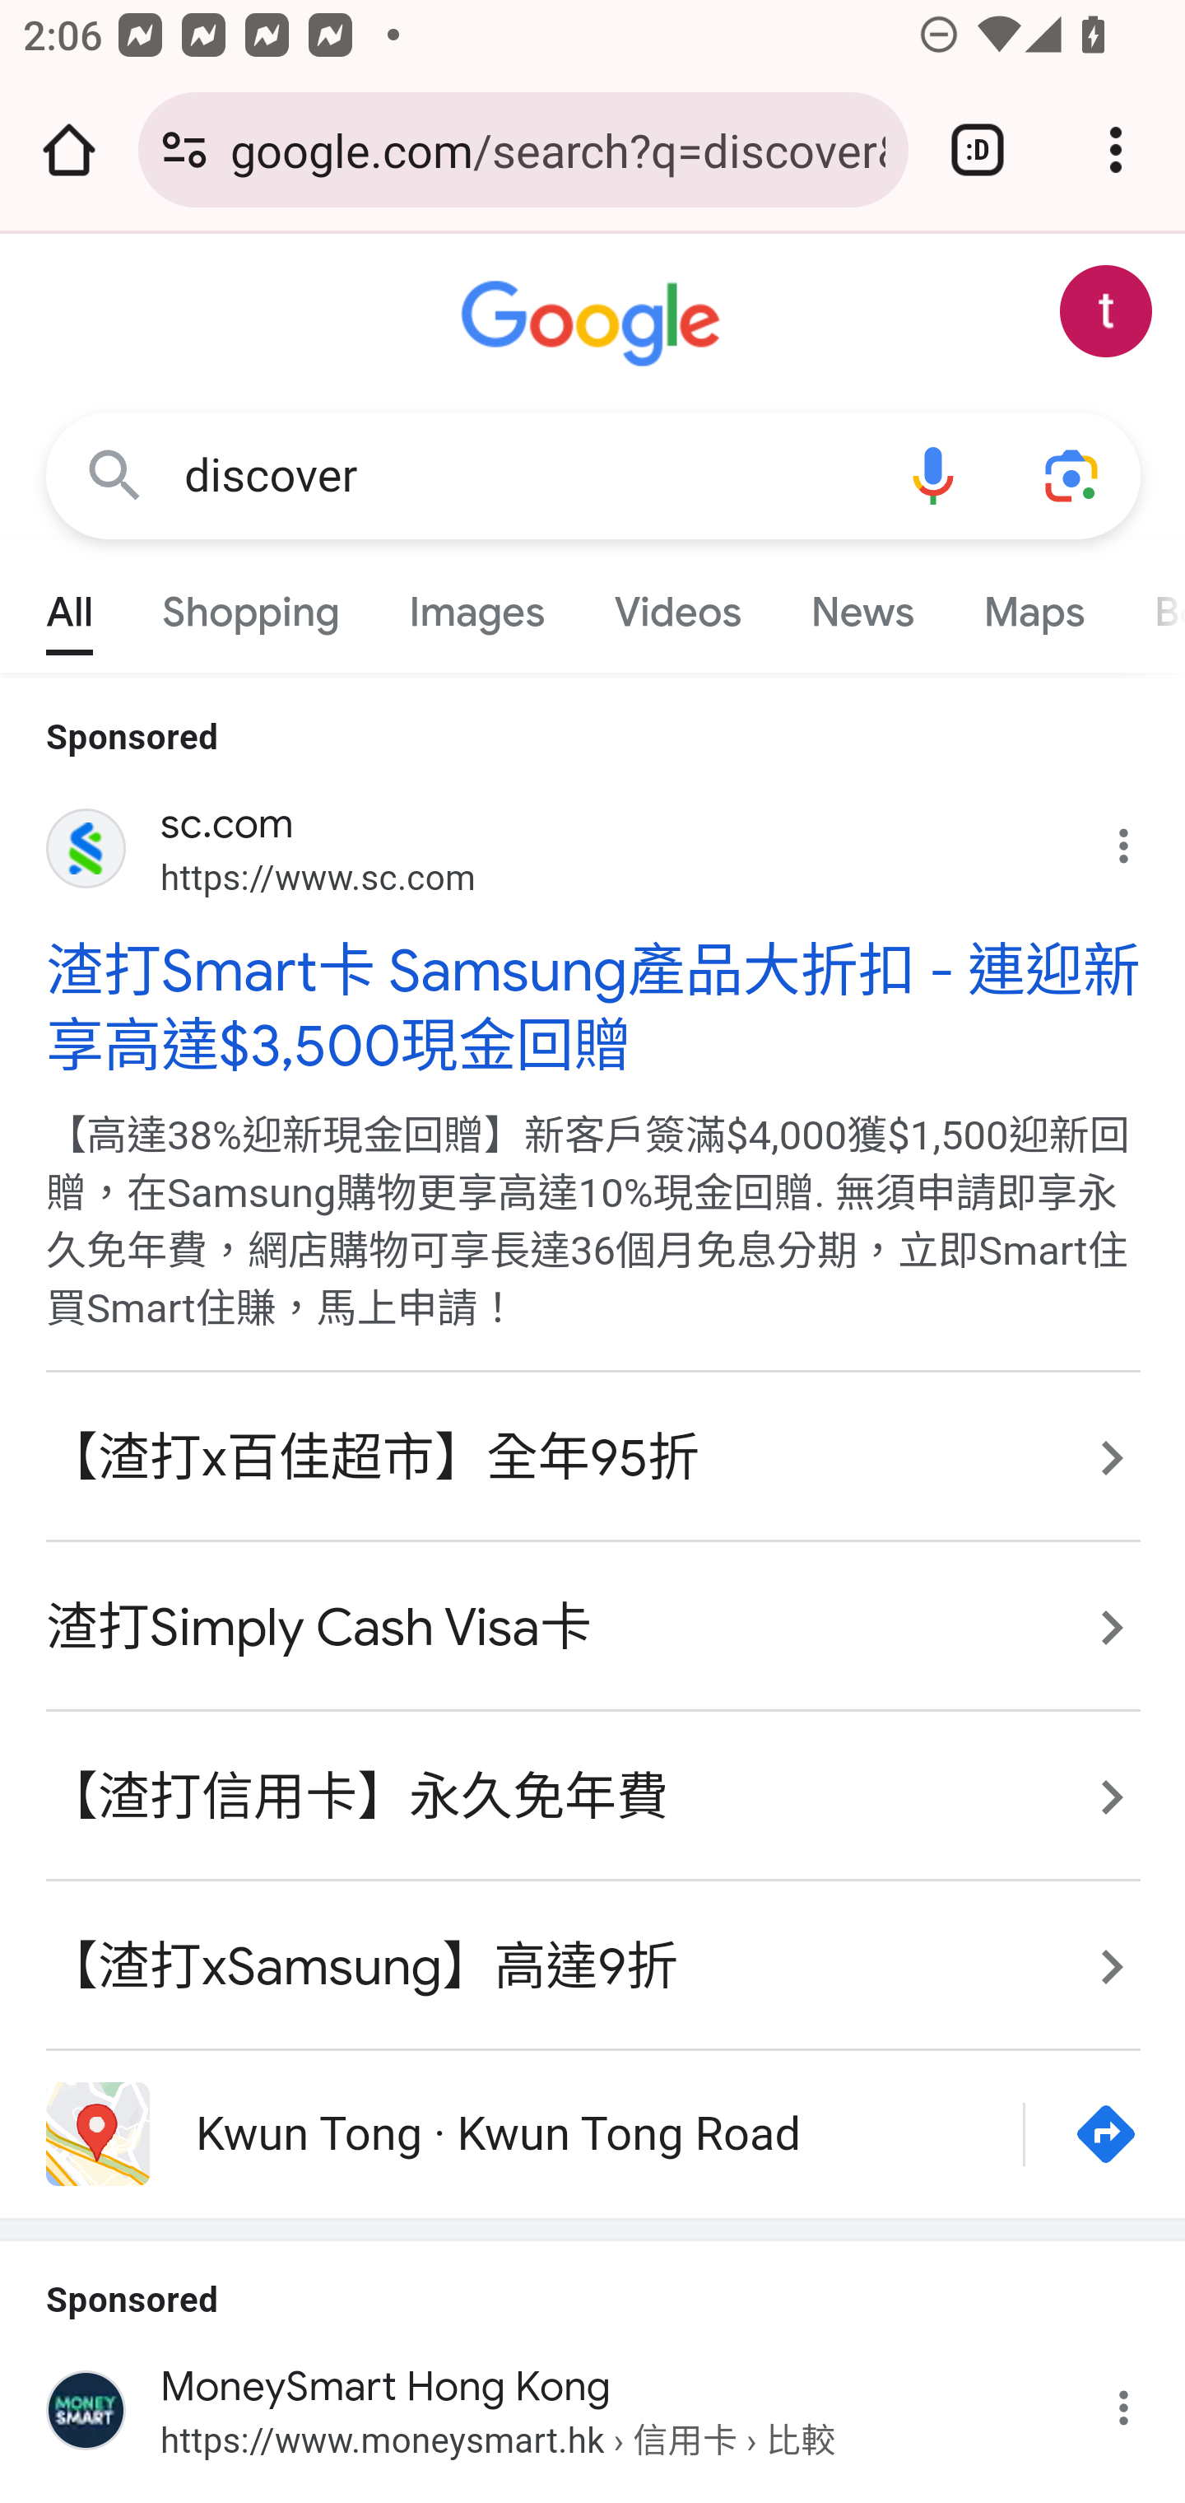 The height and width of the screenshot is (2503, 1185). Describe the element at coordinates (478, 604) in the screenshot. I see `Images` at that location.